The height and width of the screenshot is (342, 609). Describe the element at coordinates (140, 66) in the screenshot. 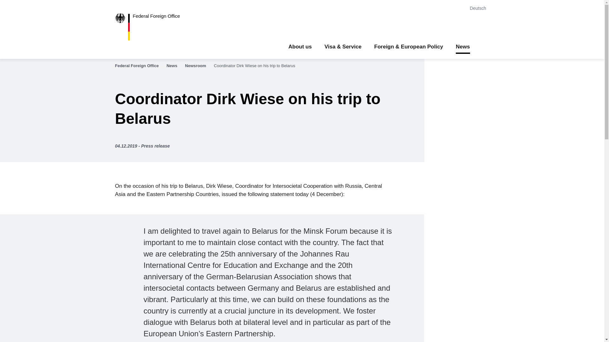

I see `Federal Foreign Office` at that location.